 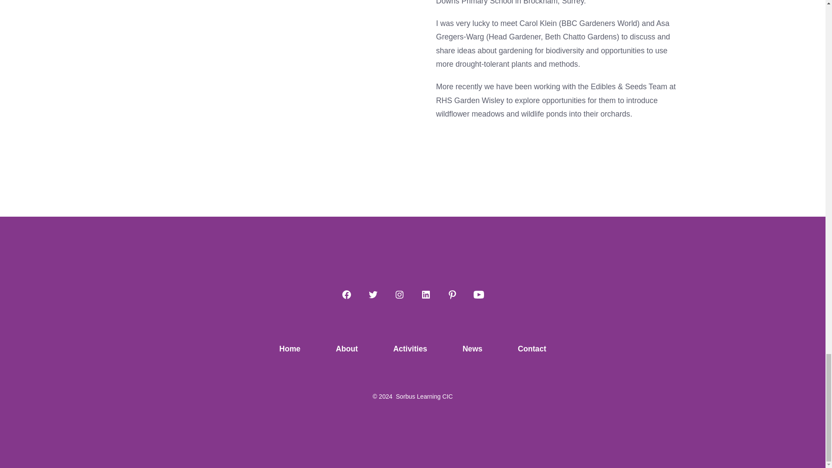 I want to click on Open Pinterest in a new tab, so click(x=452, y=295).